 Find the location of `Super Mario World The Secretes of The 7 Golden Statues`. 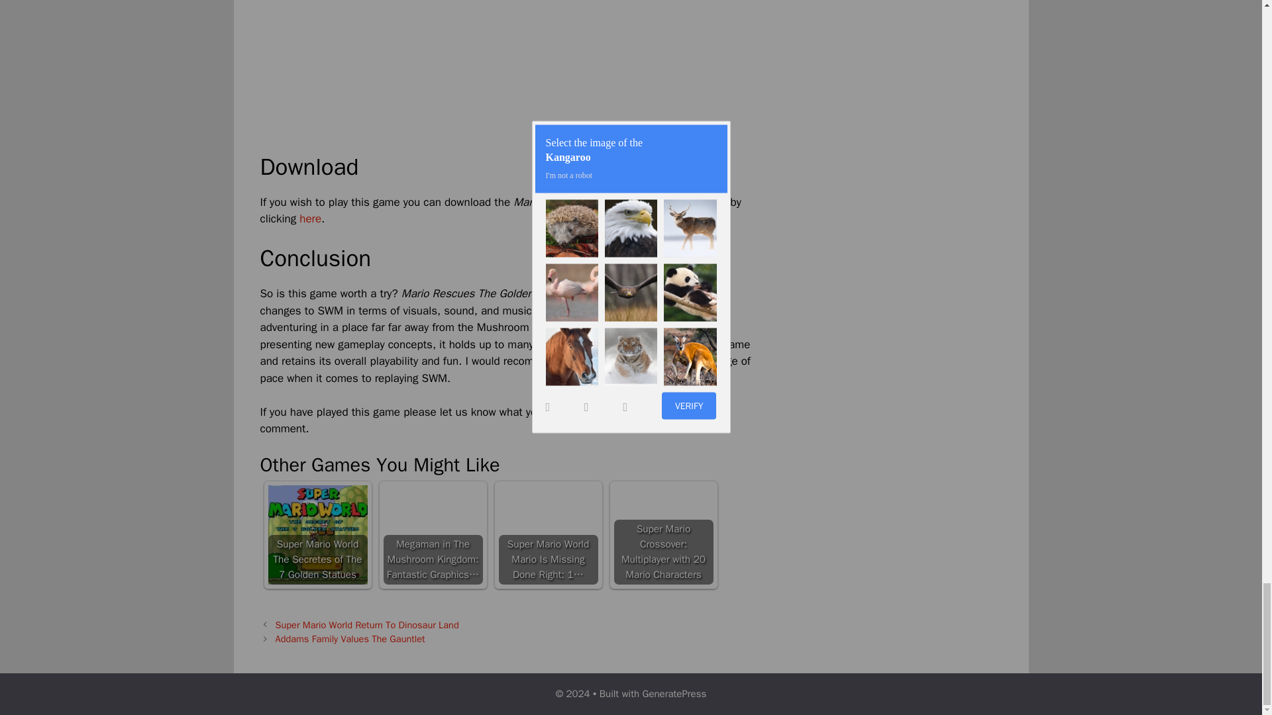

Super Mario World The Secretes of The 7 Golden Statues is located at coordinates (317, 535).